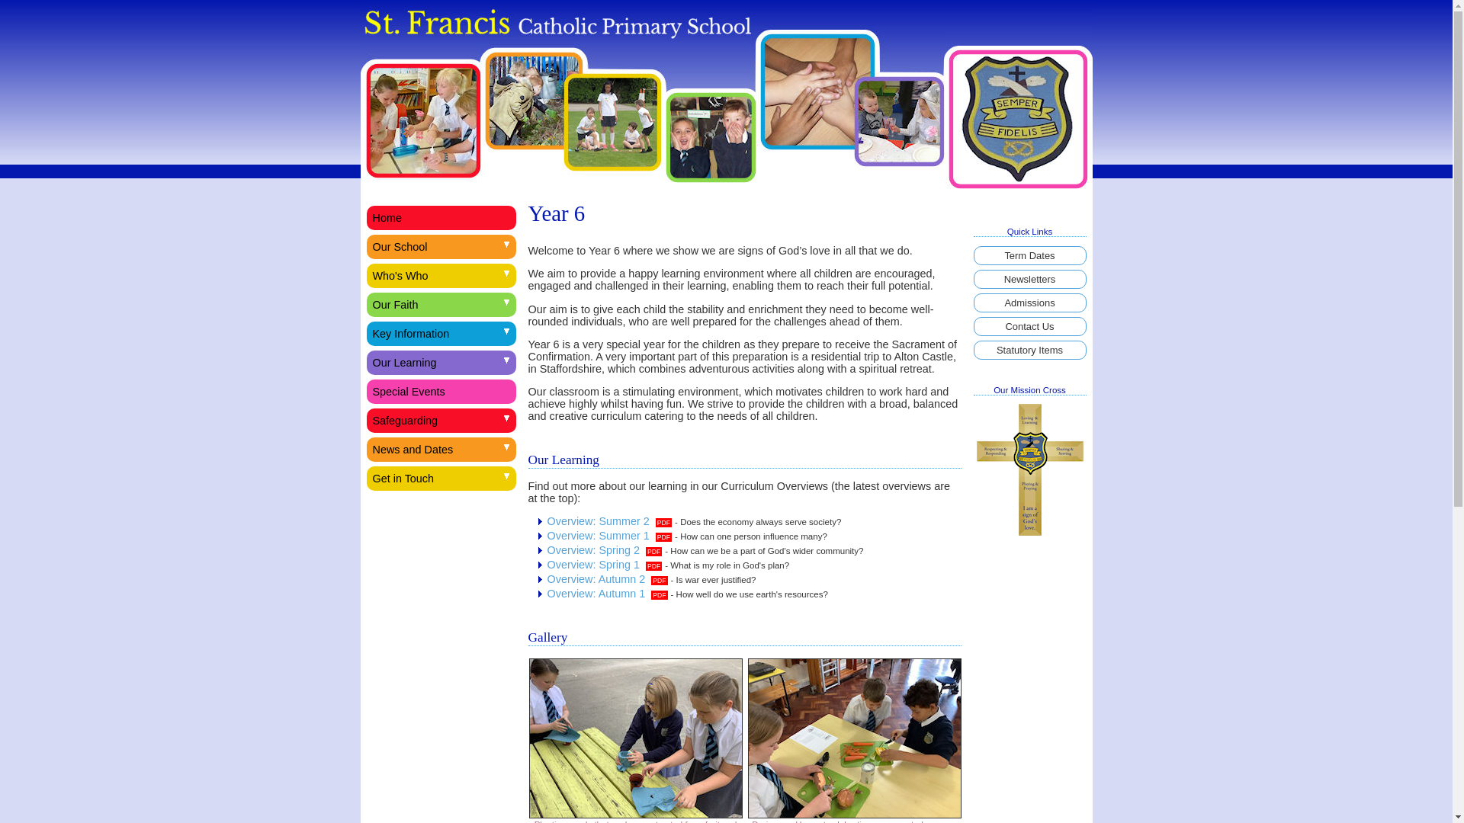  What do you see at coordinates (610, 535) in the screenshot?
I see `Overview: Summer 1` at bounding box center [610, 535].